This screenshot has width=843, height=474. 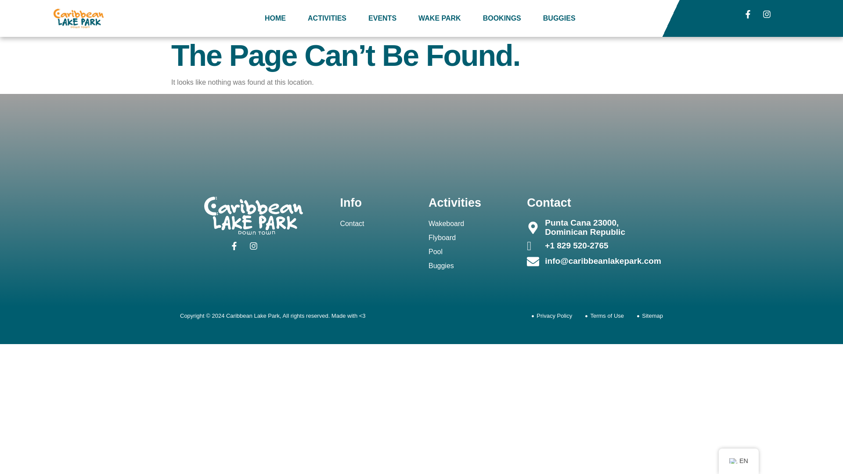 What do you see at coordinates (552, 316) in the screenshot?
I see `Privacy Policy` at bounding box center [552, 316].